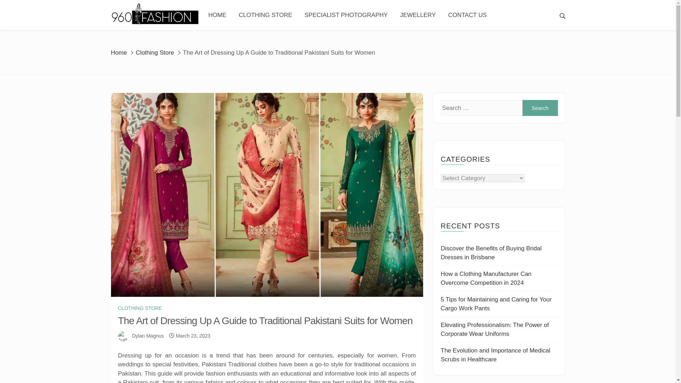 The image size is (681, 383). I want to click on JEWELLERY, so click(418, 15).